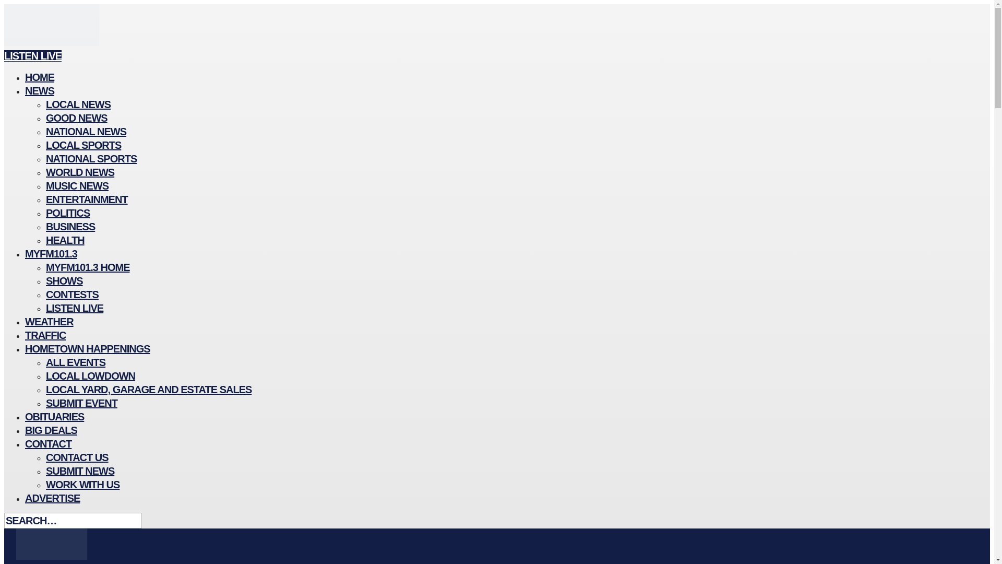 This screenshot has width=1002, height=564. What do you see at coordinates (70, 227) in the screenshot?
I see `BUSINESS` at bounding box center [70, 227].